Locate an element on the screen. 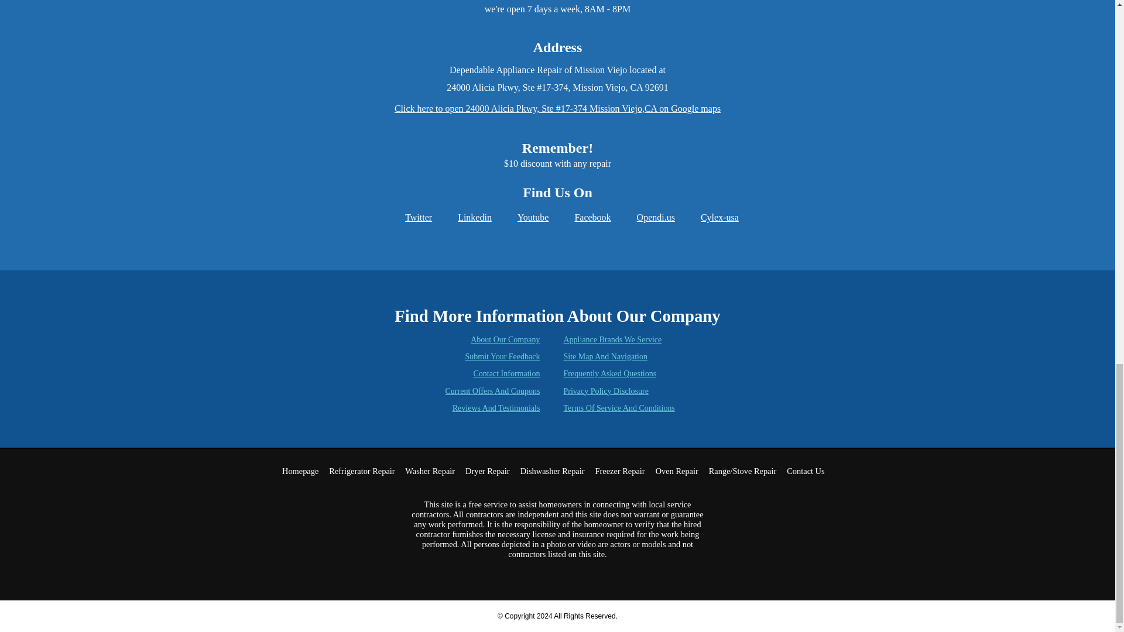  Reviews And Testimonials is located at coordinates (496, 408).